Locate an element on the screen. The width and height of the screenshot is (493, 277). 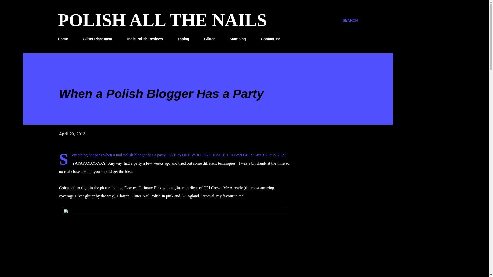
Indie Polish Reviews is located at coordinates (145, 39).